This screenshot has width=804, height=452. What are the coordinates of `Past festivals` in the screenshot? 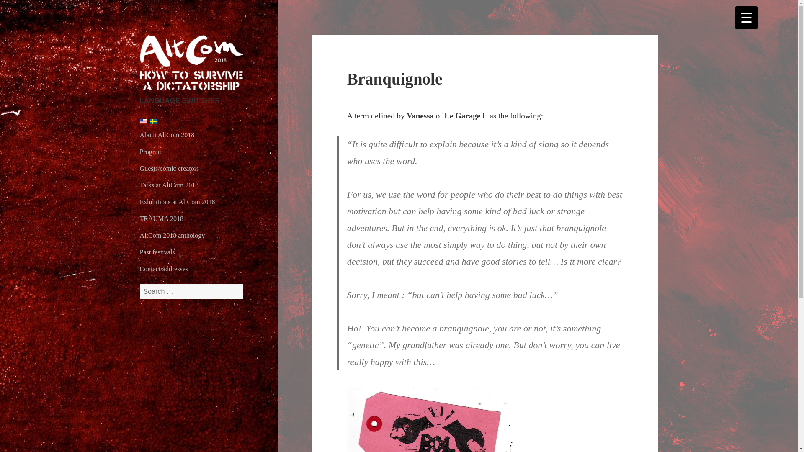 It's located at (157, 252).